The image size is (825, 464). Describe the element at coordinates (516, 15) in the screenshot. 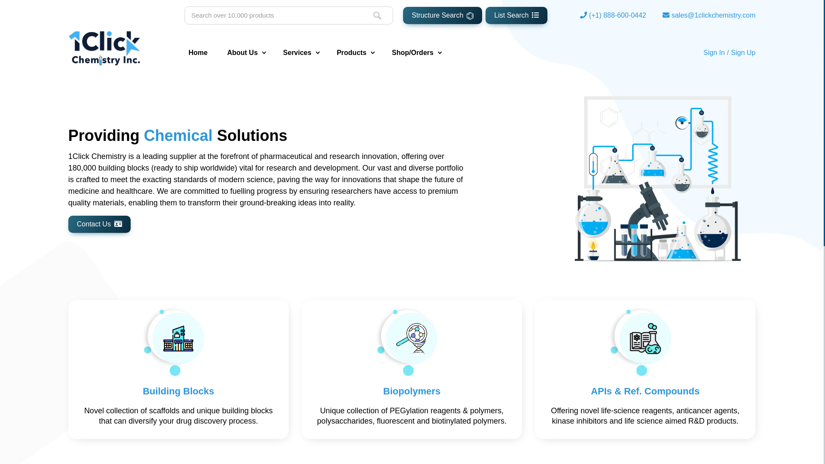

I see `List Search` at that location.